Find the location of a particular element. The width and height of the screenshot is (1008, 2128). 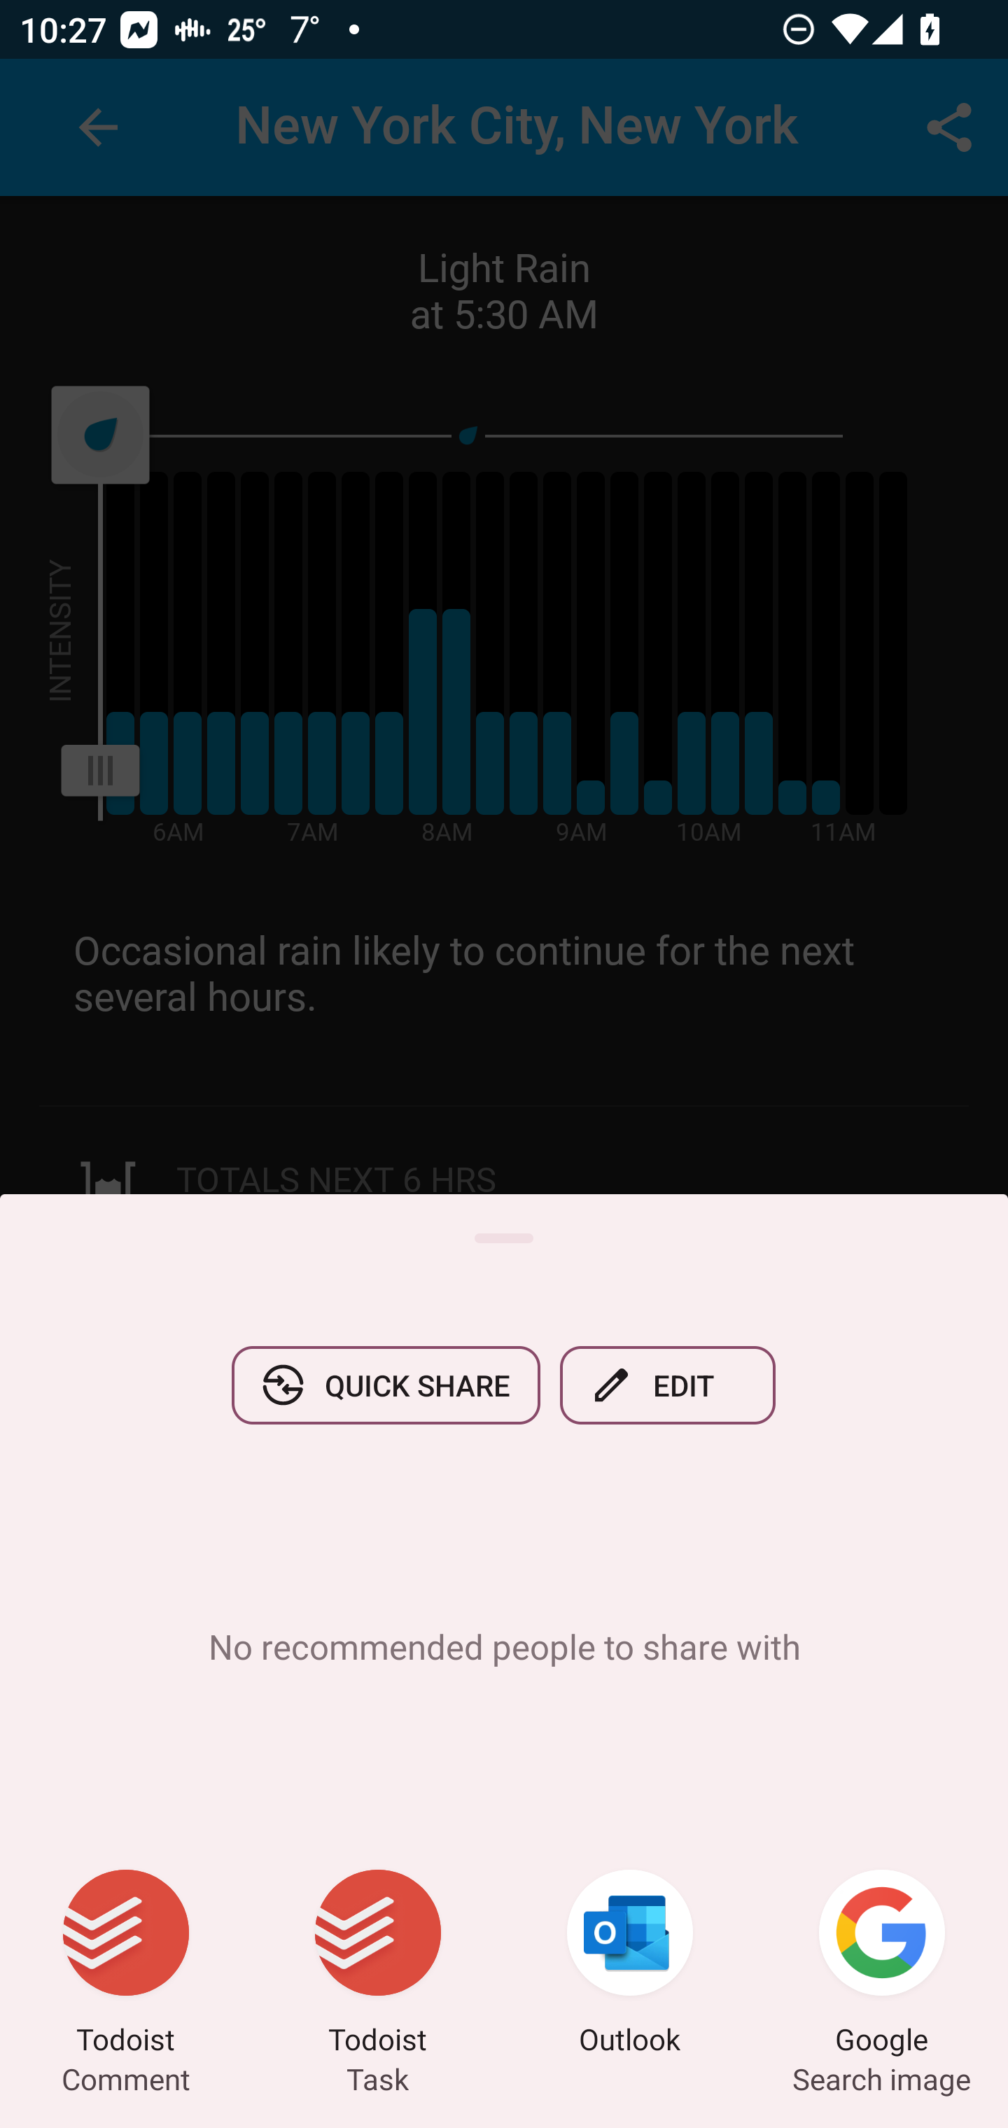

Outlook is located at coordinates (630, 1966).